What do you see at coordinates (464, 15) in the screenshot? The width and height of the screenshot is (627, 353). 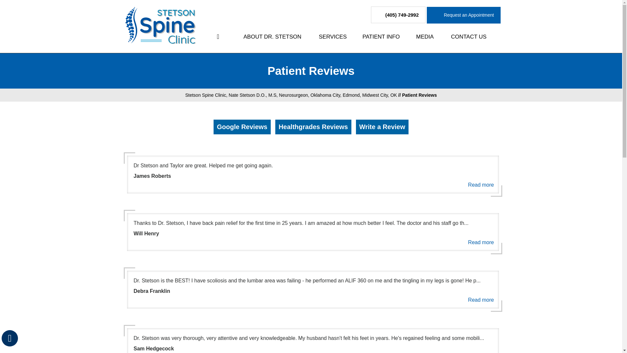 I see `Request an Appointment` at bounding box center [464, 15].